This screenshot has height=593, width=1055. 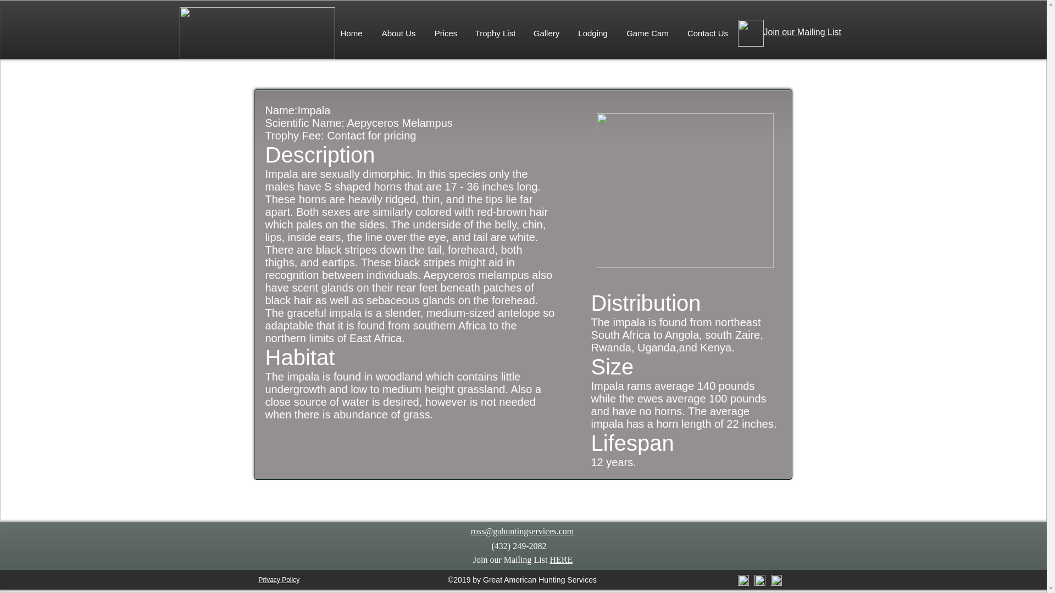 What do you see at coordinates (685, 191) in the screenshot?
I see `impalablack.jpg` at bounding box center [685, 191].